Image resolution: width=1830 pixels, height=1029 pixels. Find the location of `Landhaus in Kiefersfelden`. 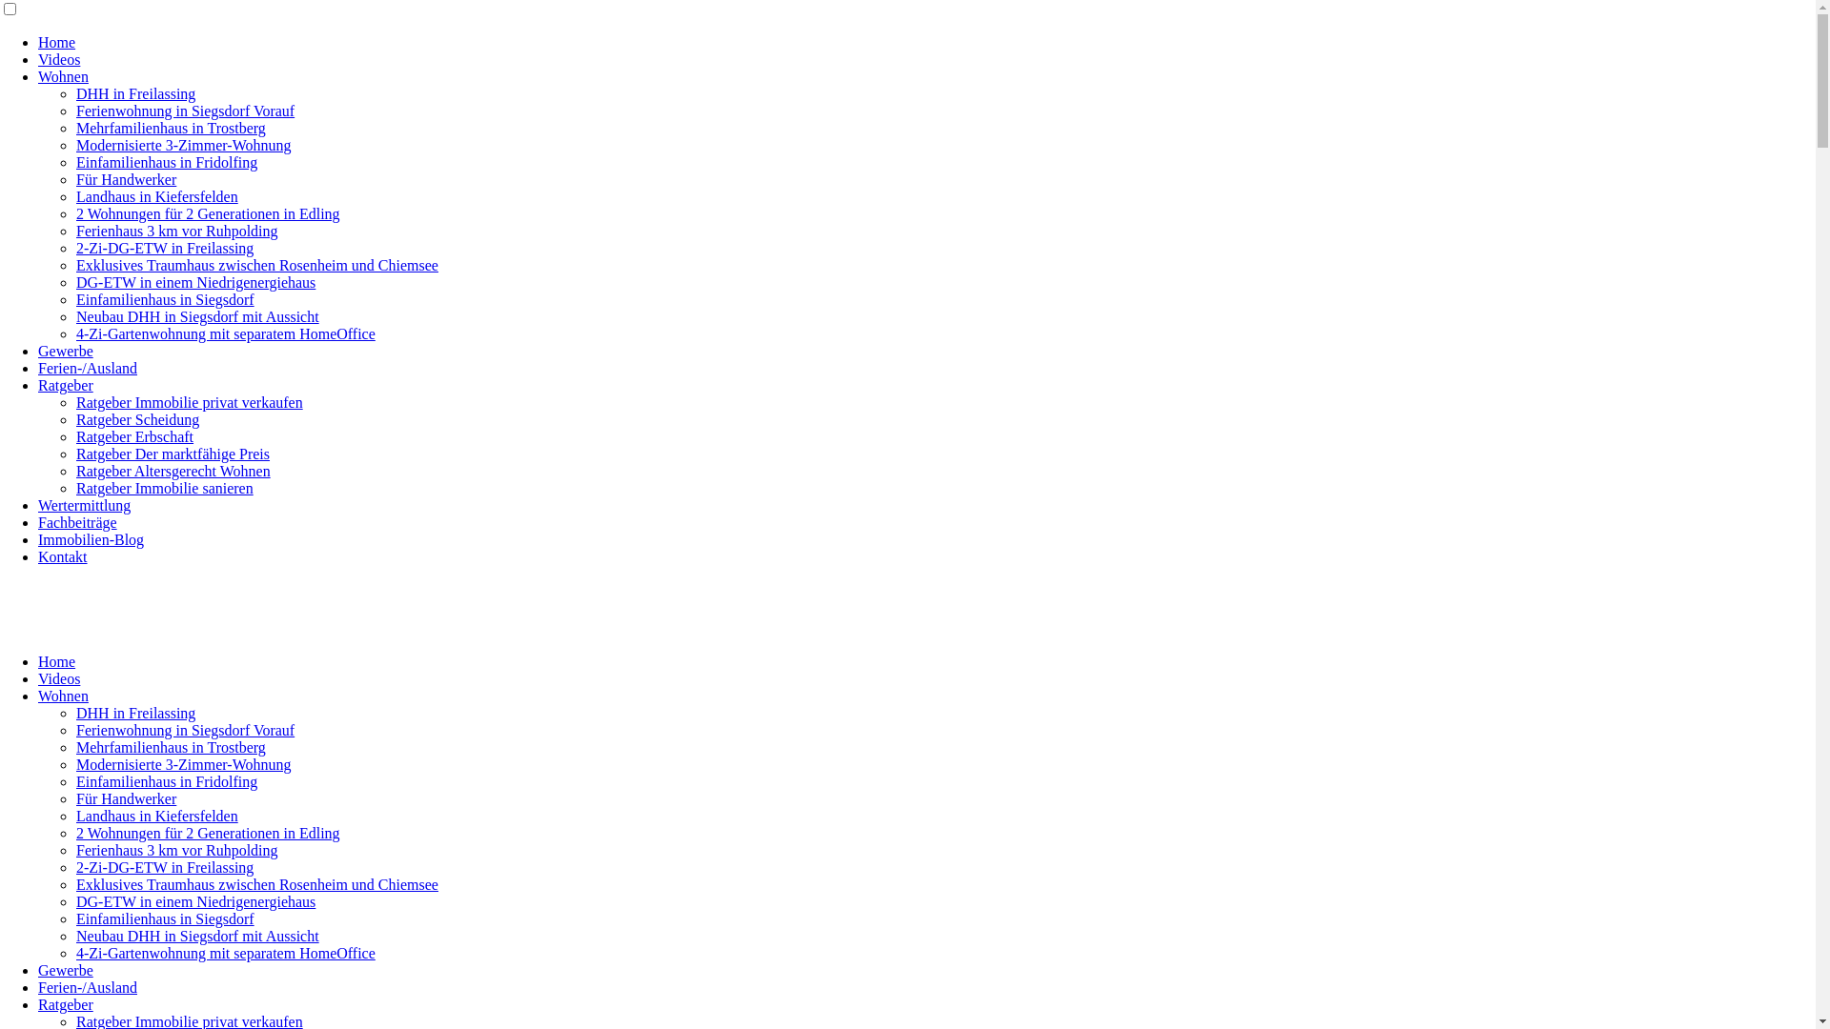

Landhaus in Kiefersfelden is located at coordinates (157, 196).